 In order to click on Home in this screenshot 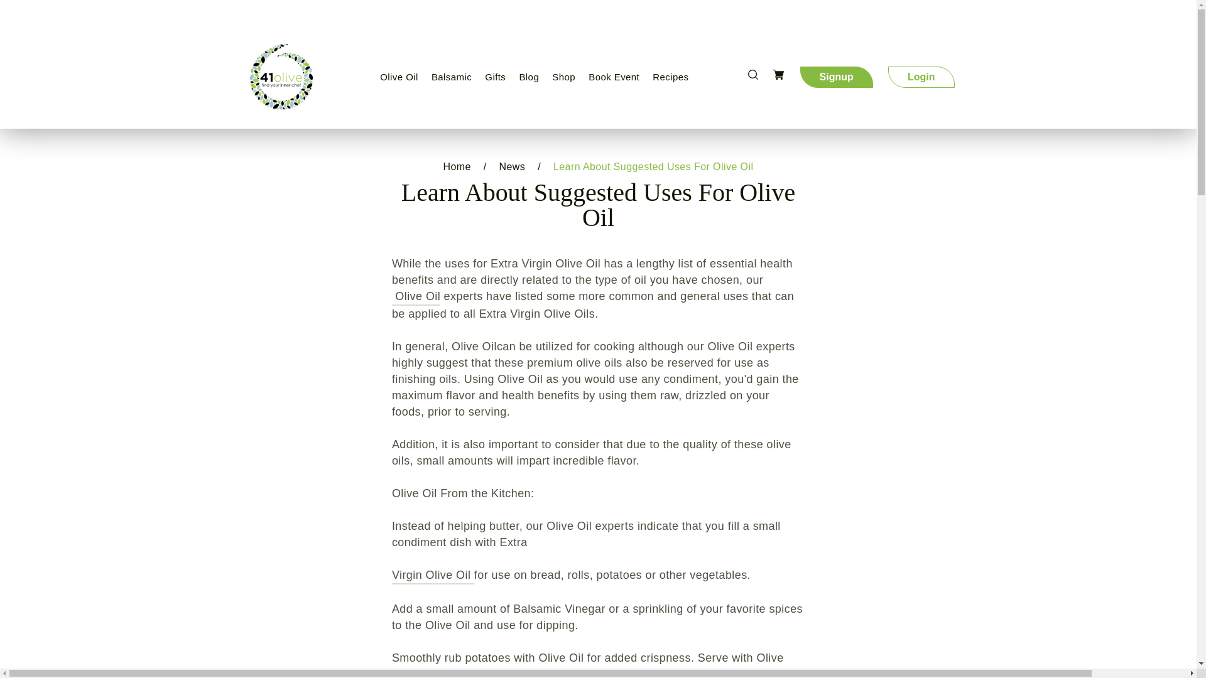, I will do `click(457, 167)`.